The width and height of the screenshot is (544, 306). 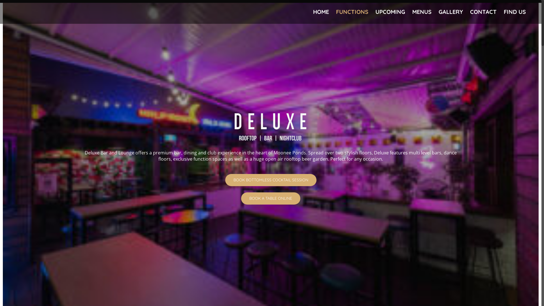 I want to click on CONTACT, so click(x=483, y=12).